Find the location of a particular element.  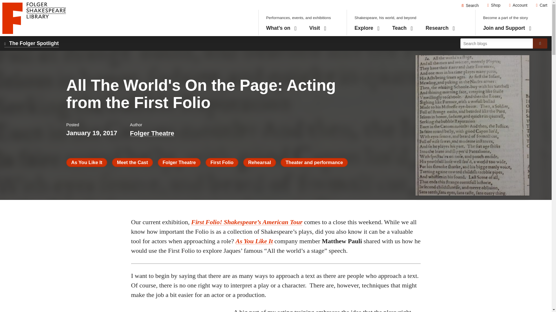

Folger Shakespeare Library - Home is located at coordinates (367, 28).